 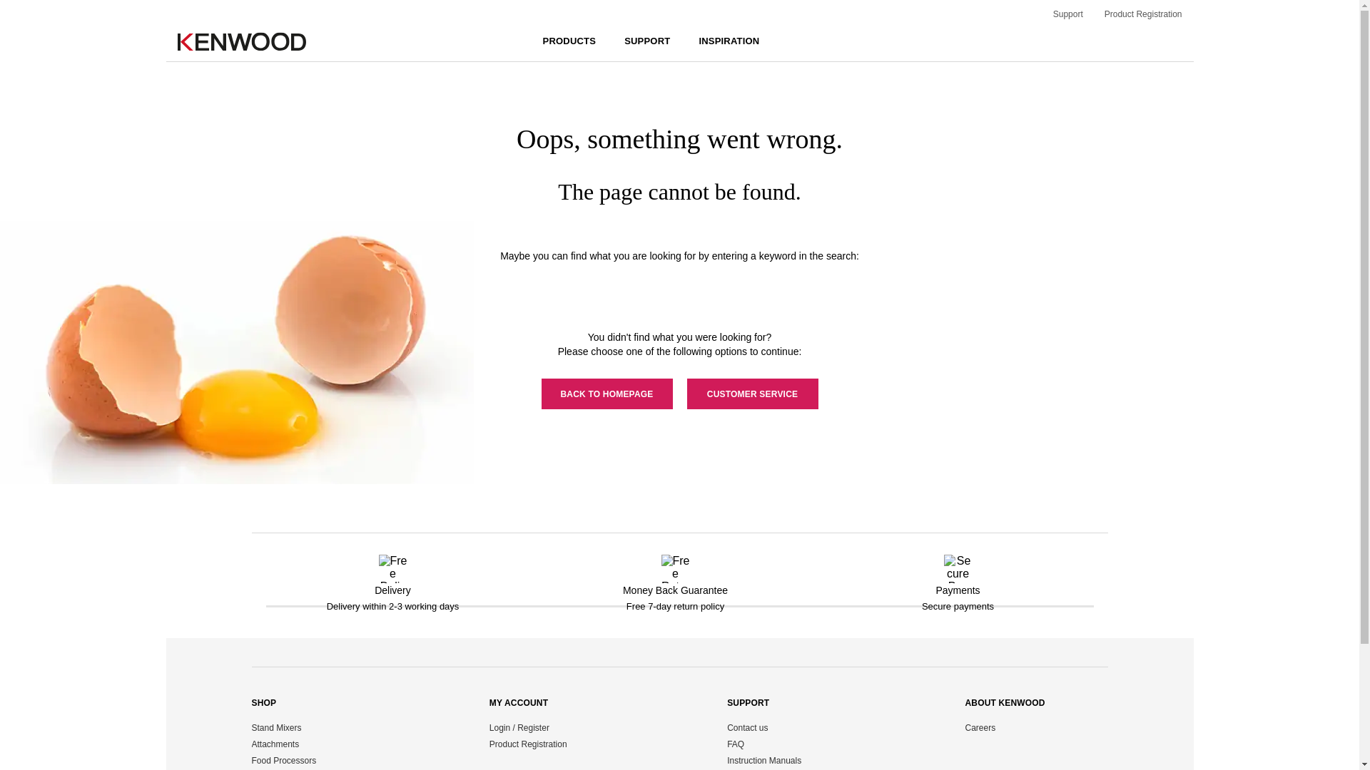 What do you see at coordinates (275, 728) in the screenshot?
I see `Stand Mixers` at bounding box center [275, 728].